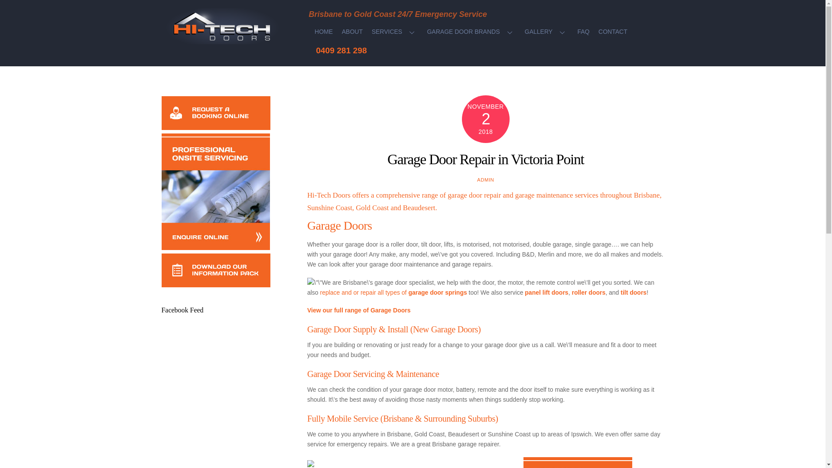 The height and width of the screenshot is (468, 832). What do you see at coordinates (359, 310) in the screenshot?
I see `View our full range of Garage Doors` at bounding box center [359, 310].